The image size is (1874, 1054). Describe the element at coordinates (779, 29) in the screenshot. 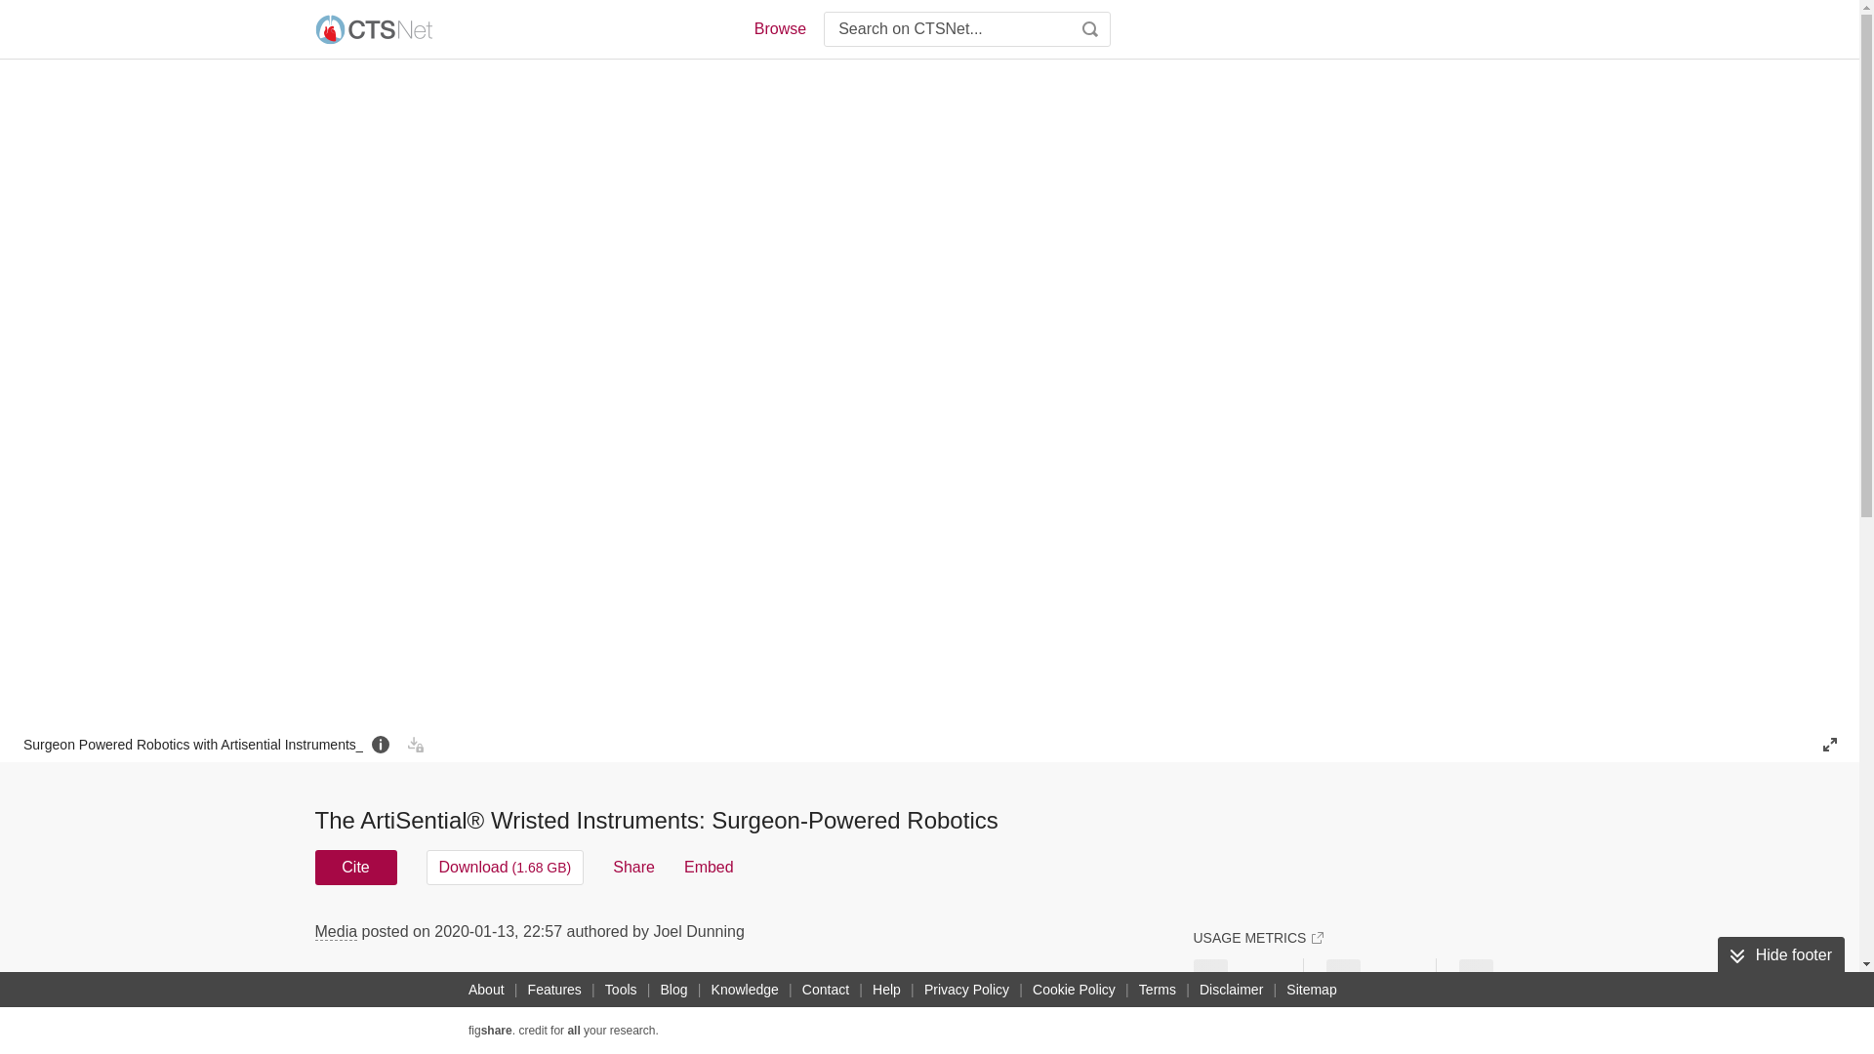

I see `Browse` at that location.